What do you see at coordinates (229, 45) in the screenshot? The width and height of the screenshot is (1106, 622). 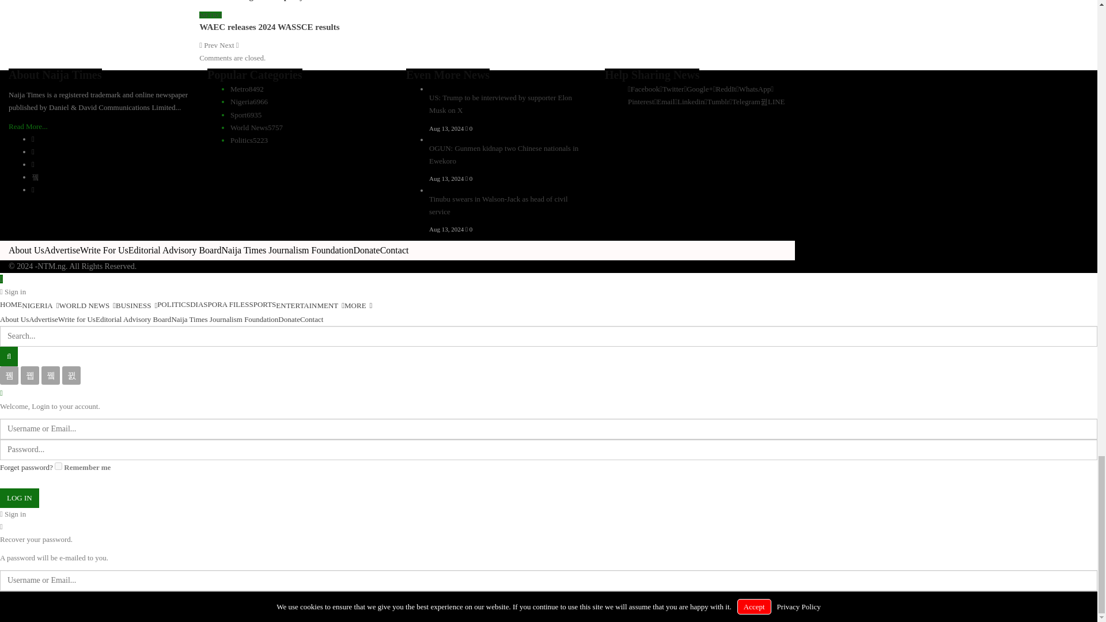 I see `Next` at bounding box center [229, 45].